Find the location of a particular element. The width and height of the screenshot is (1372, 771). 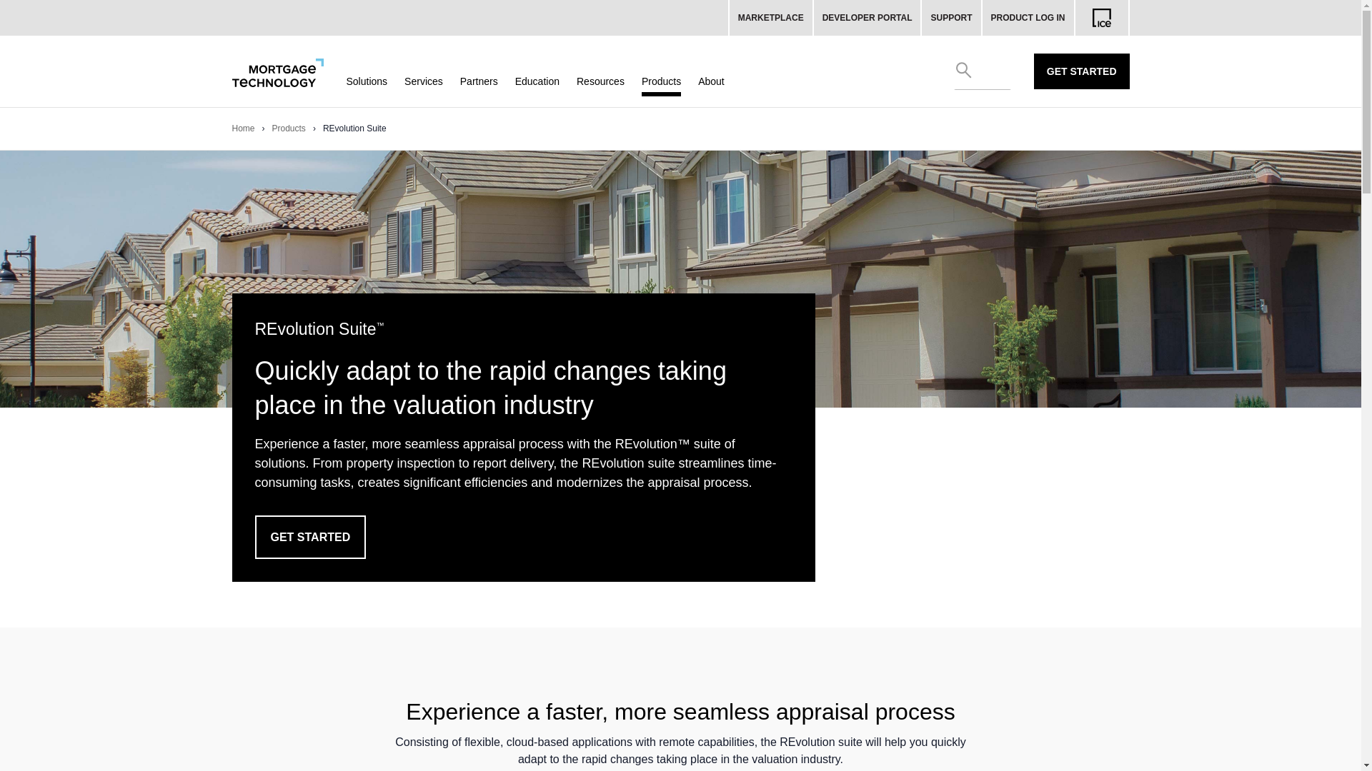

DEVELOPER PORTAL is located at coordinates (868, 17).